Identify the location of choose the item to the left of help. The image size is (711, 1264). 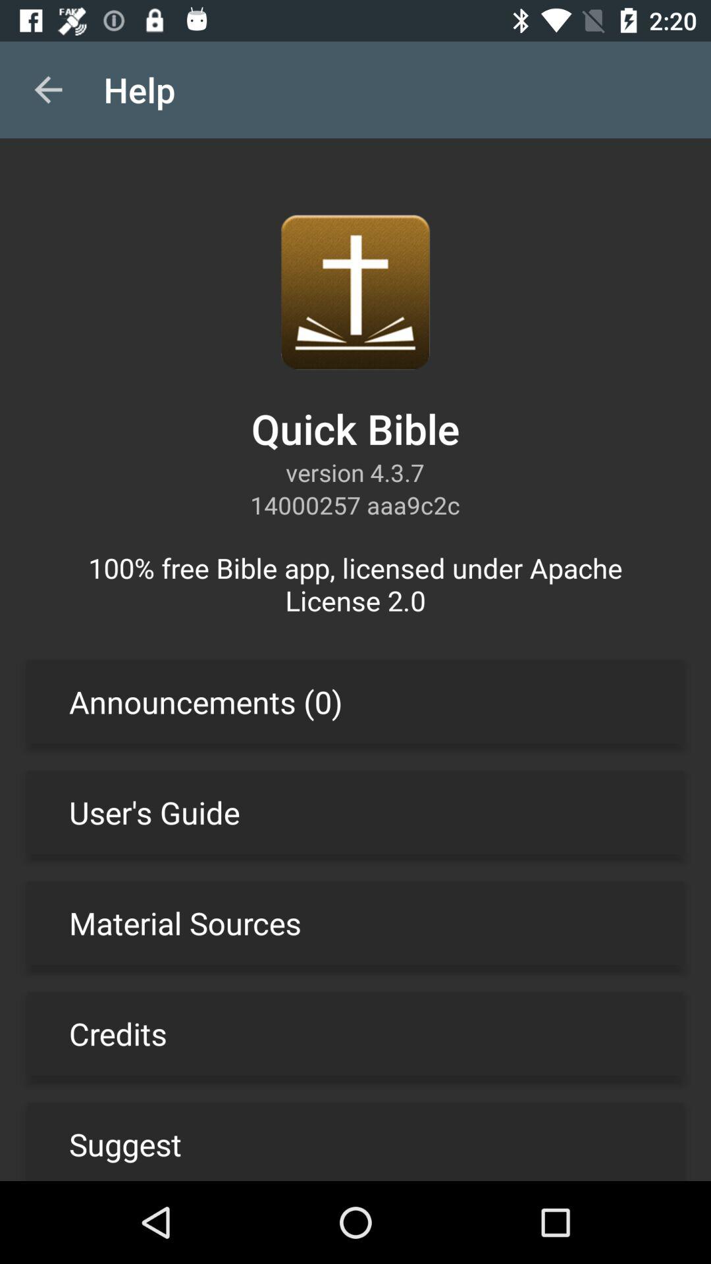
(48, 90).